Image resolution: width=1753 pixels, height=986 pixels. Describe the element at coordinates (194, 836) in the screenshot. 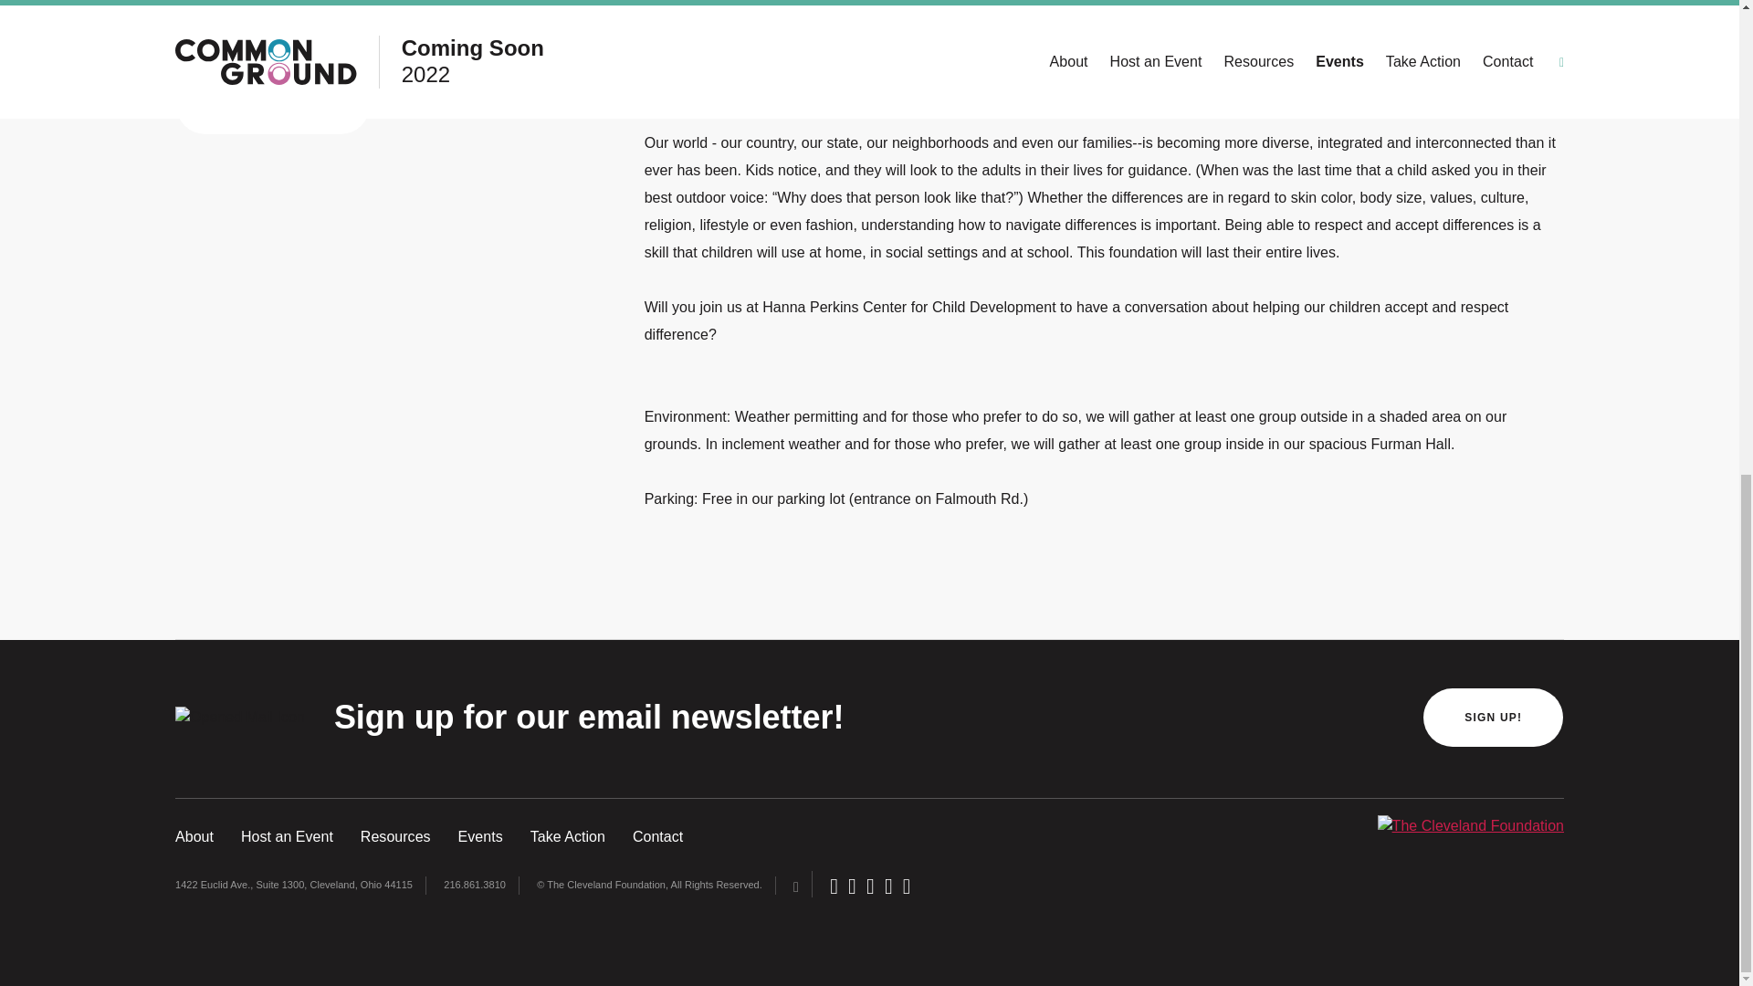

I see `About` at that location.